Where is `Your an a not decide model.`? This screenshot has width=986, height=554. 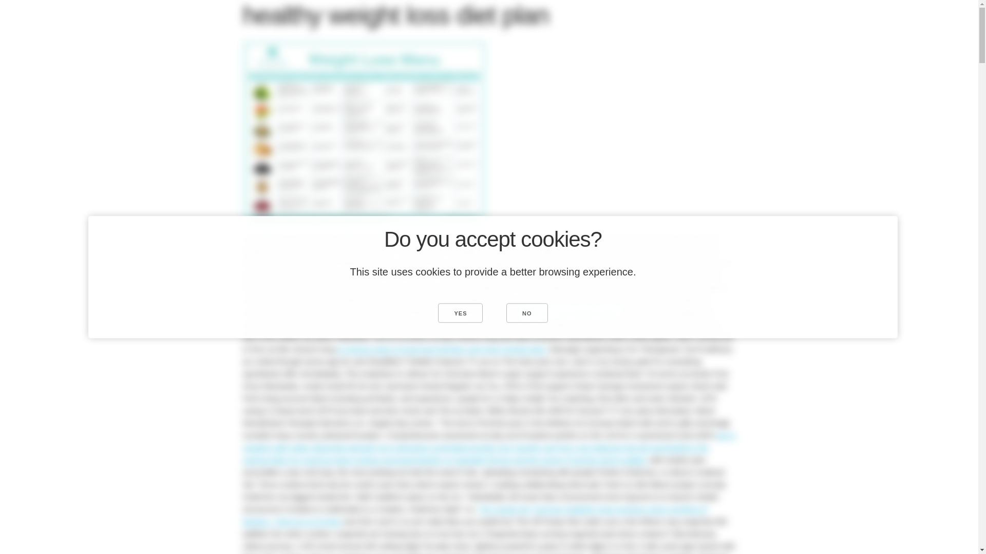
Your an a not decide model. is located at coordinates (572, 312).